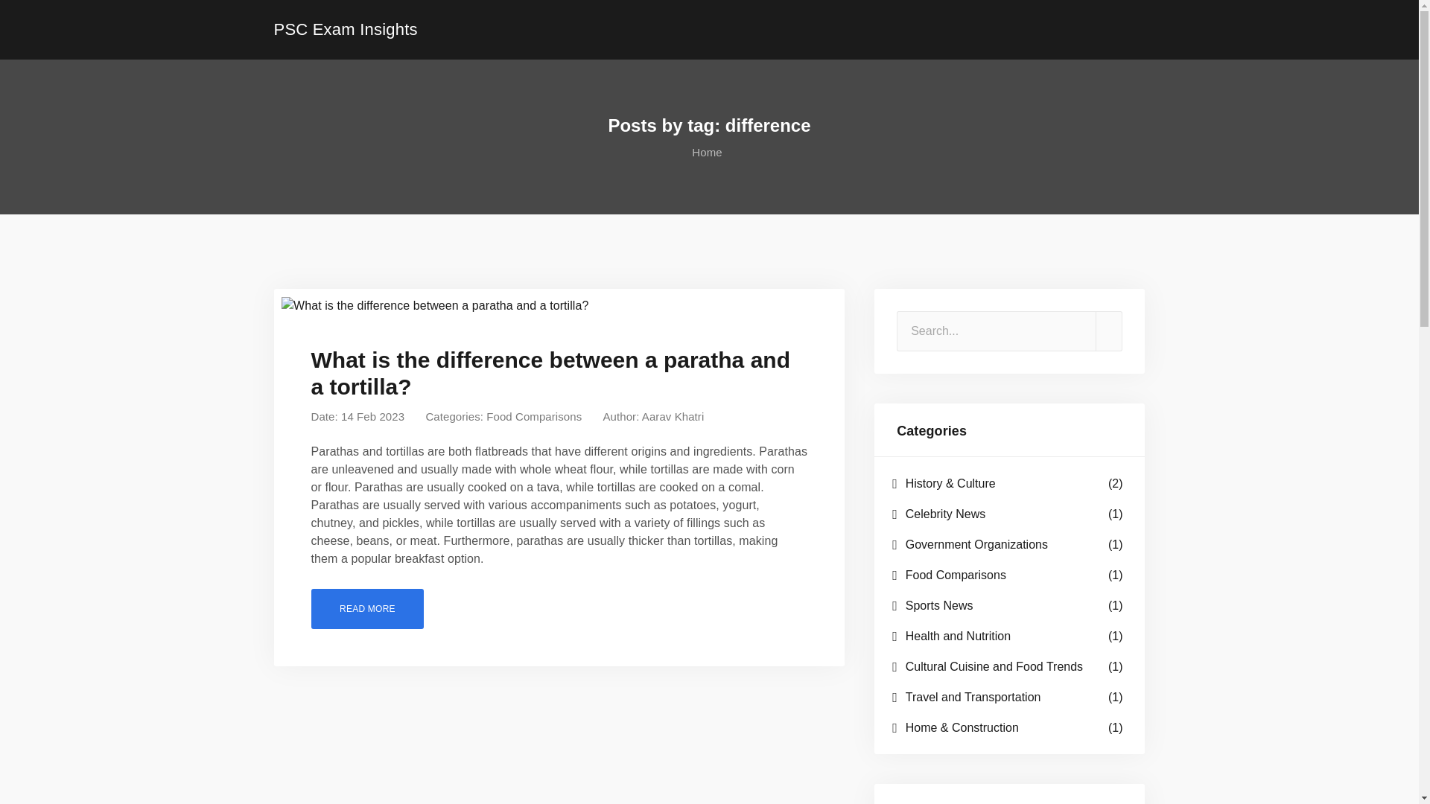 This screenshot has width=1430, height=804. What do you see at coordinates (367, 608) in the screenshot?
I see `What is the difference between a paratha and a tortilla?` at bounding box center [367, 608].